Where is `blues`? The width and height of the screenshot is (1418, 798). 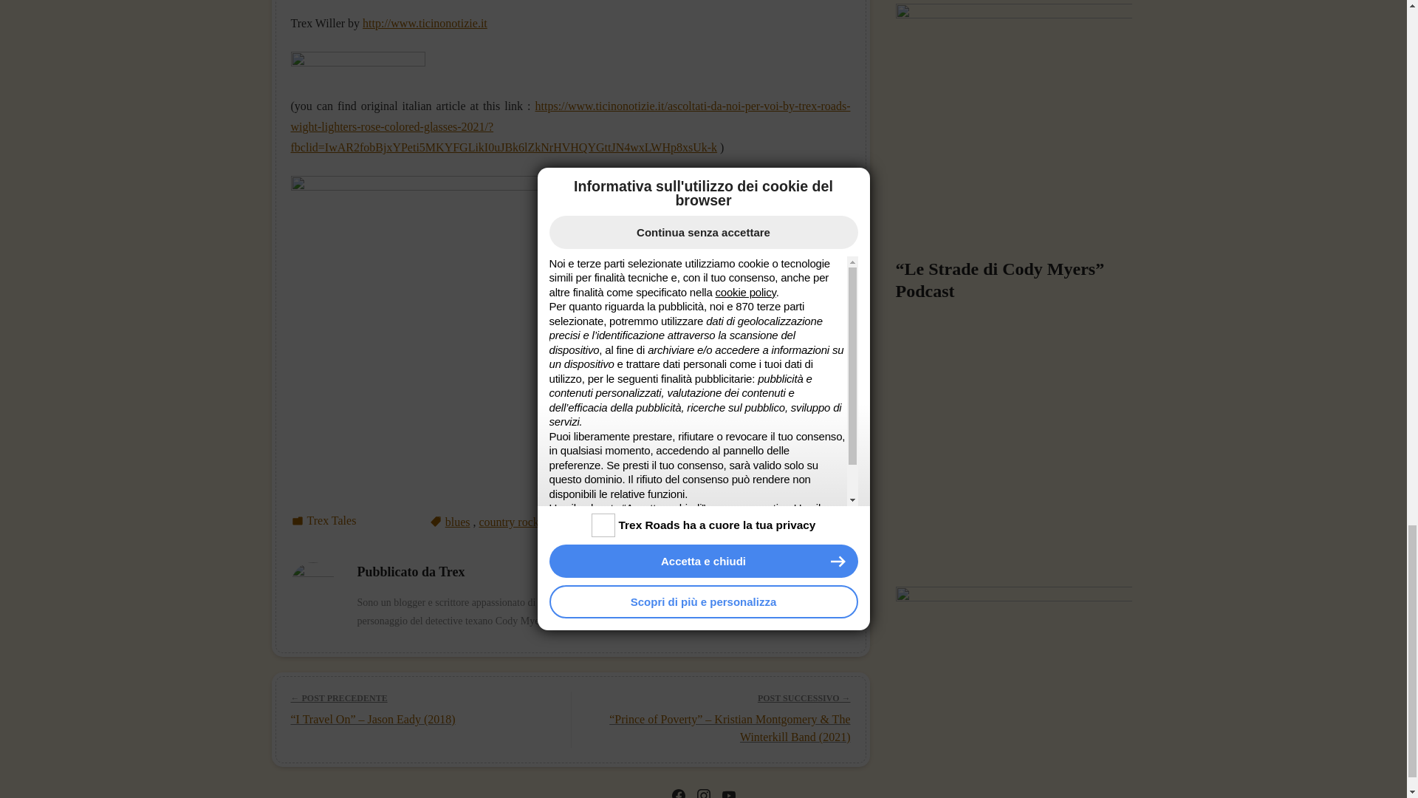
blues is located at coordinates (458, 522).